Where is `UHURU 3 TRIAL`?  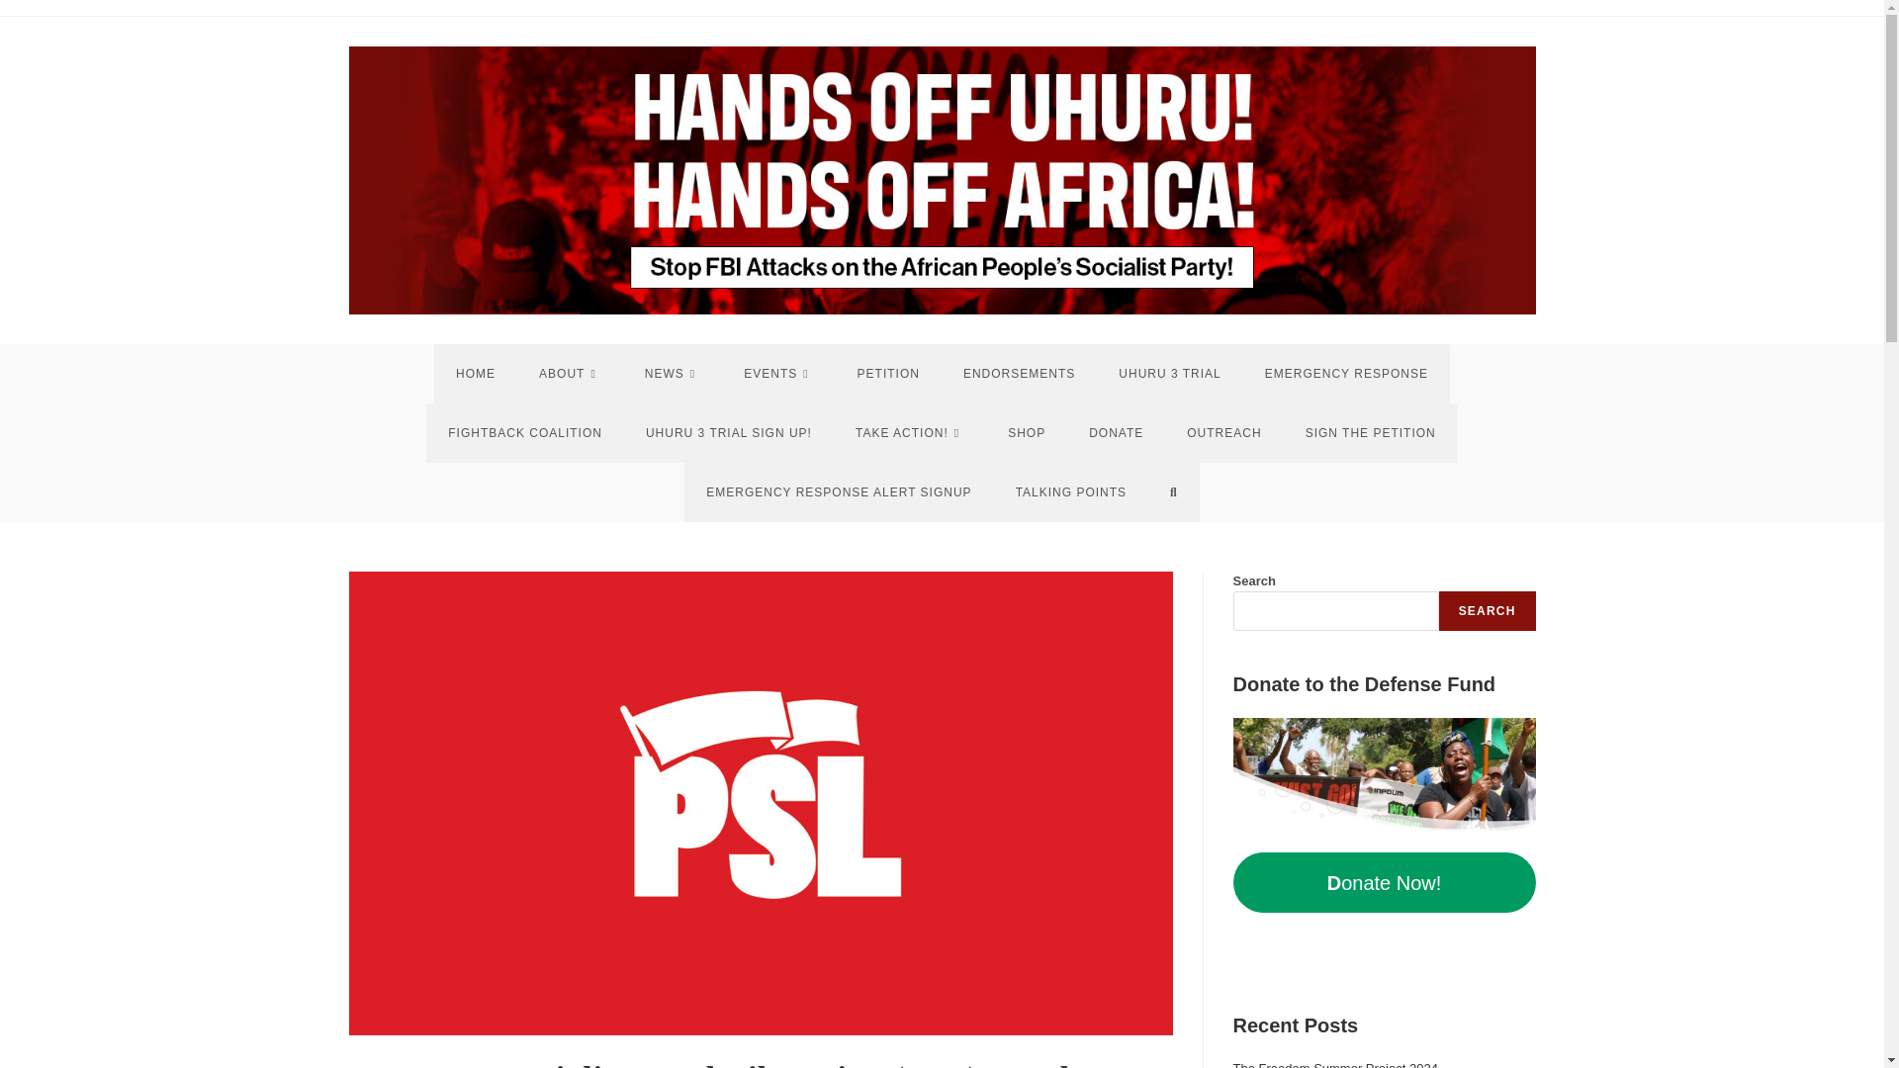
UHURU 3 TRIAL is located at coordinates (1169, 374).